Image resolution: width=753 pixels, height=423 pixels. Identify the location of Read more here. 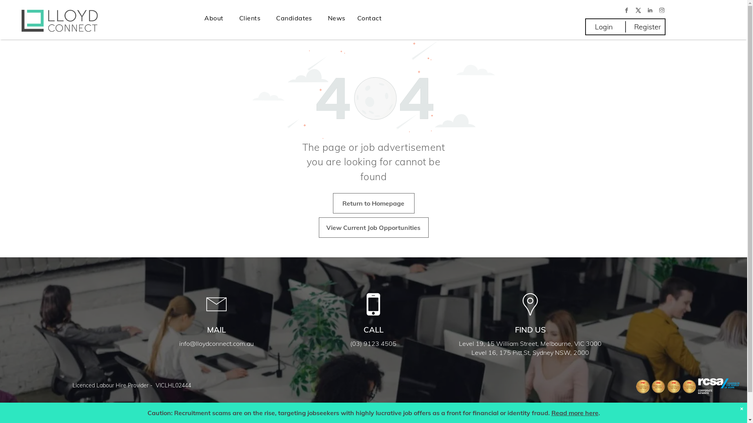
(575, 413).